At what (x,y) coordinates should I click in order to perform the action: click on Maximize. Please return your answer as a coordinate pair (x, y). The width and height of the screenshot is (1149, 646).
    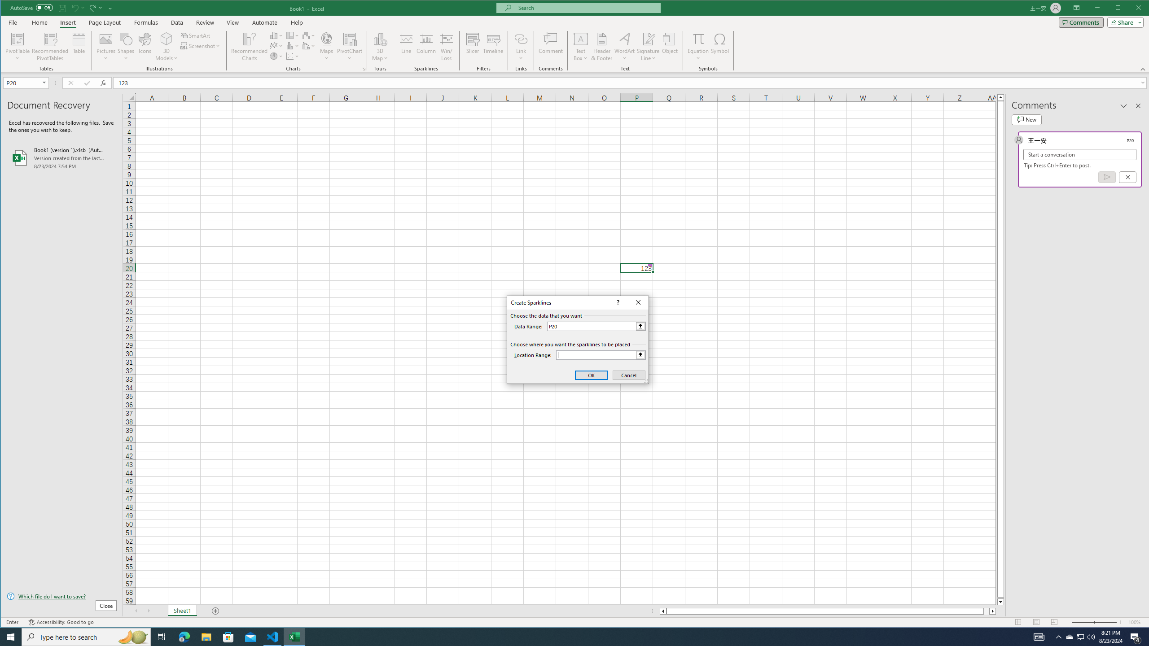
    Looking at the image, I should click on (1131, 9).